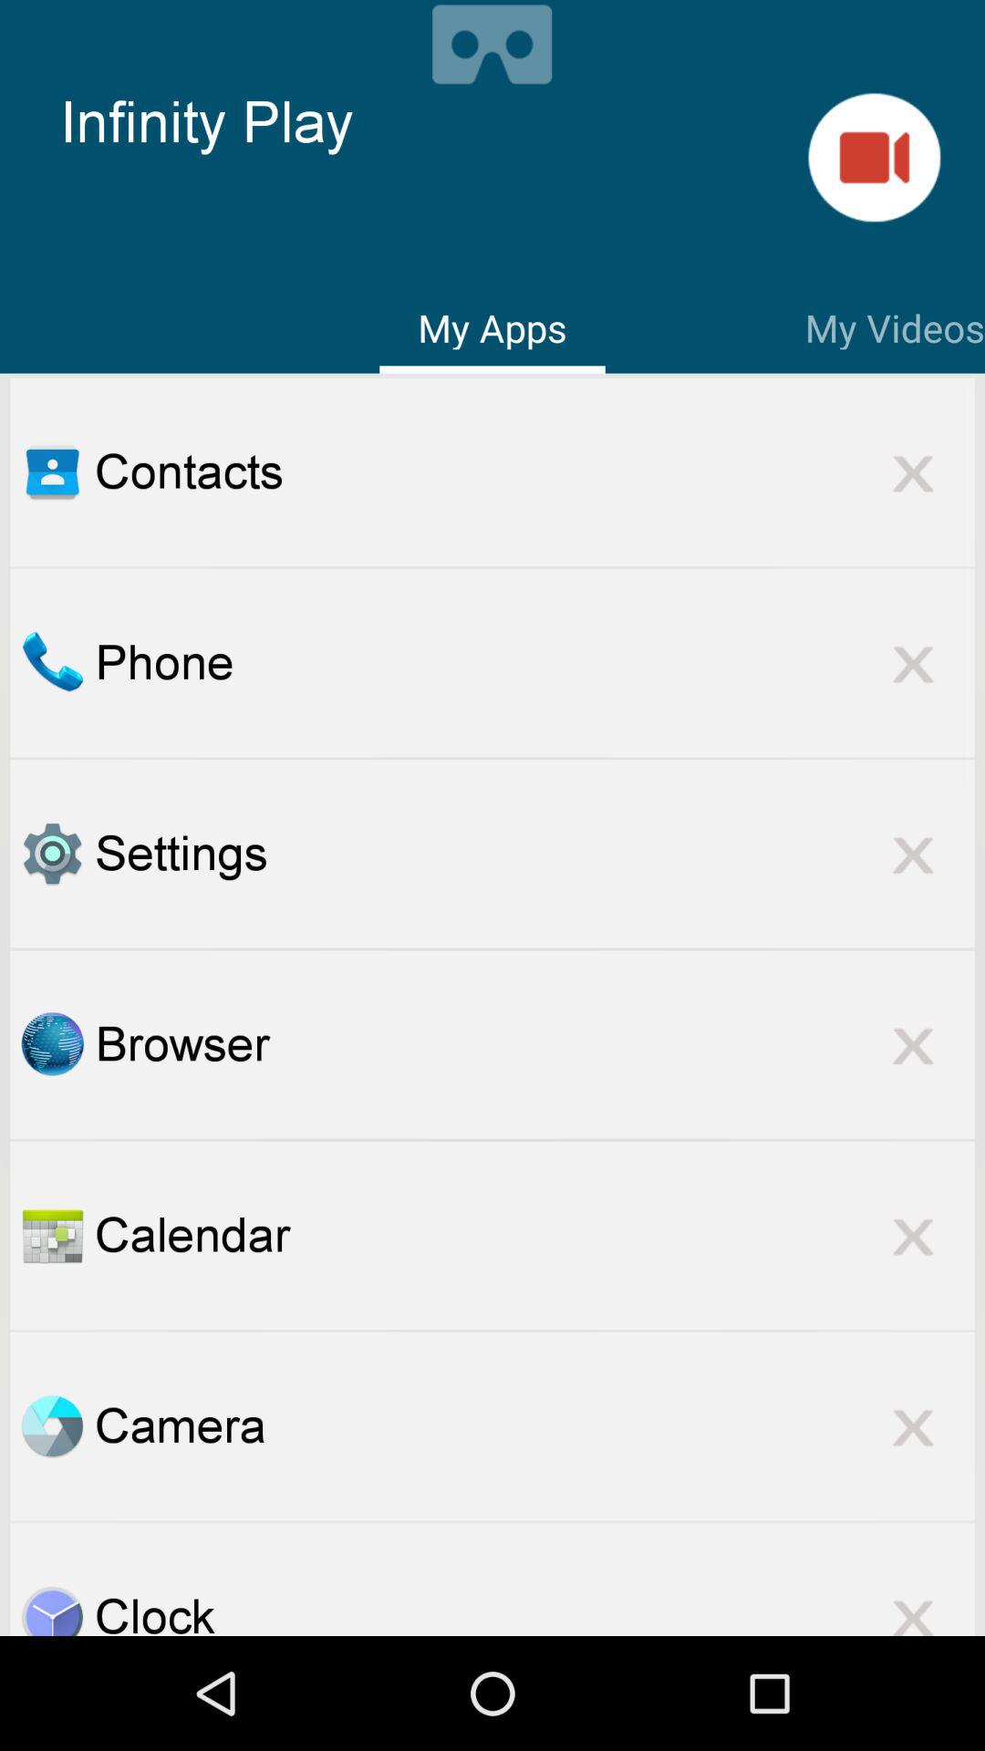 The height and width of the screenshot is (1751, 985). What do you see at coordinates (913, 1426) in the screenshot?
I see `close the option` at bounding box center [913, 1426].